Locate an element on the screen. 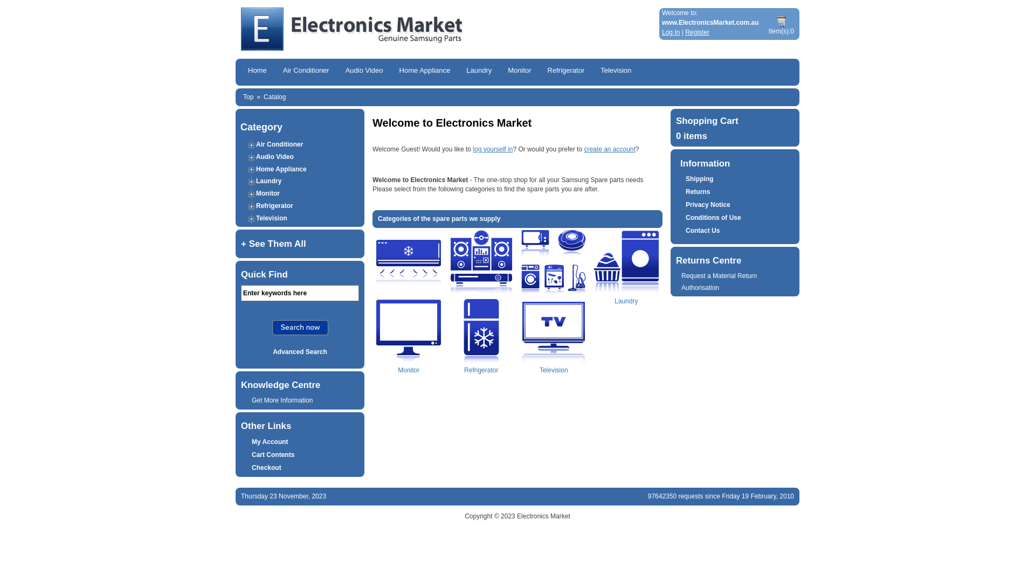 This screenshot has height=582, width=1035. Log In is located at coordinates (671, 32).